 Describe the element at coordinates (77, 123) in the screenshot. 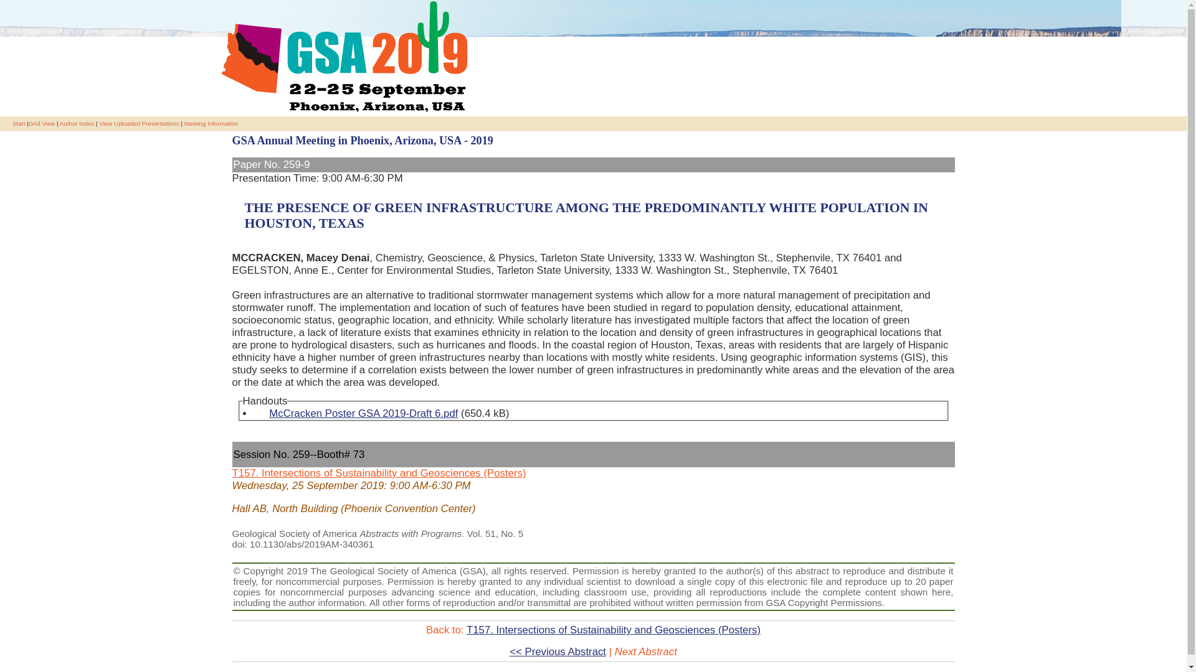

I see `Author Index` at that location.